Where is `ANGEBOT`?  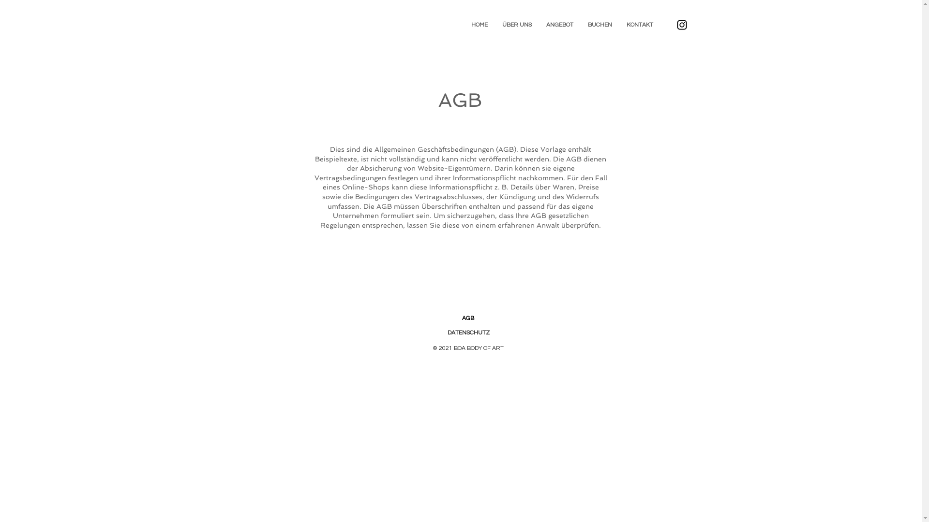
ANGEBOT is located at coordinates (560, 25).